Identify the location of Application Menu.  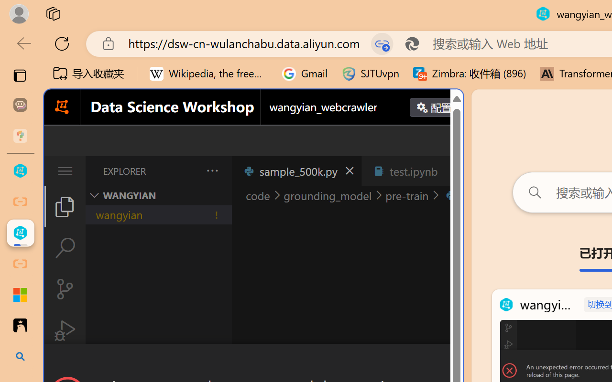
(65, 171).